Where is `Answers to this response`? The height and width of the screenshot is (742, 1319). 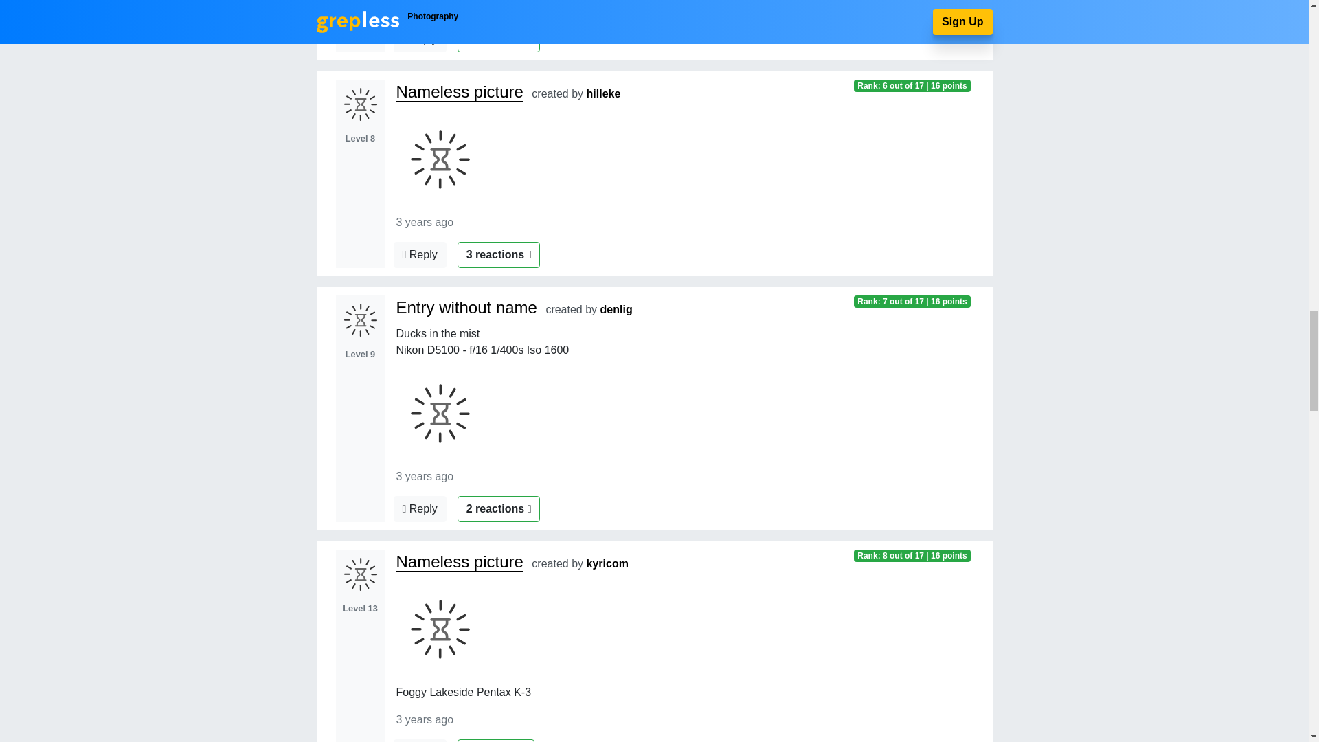
Answers to this response is located at coordinates (419, 254).